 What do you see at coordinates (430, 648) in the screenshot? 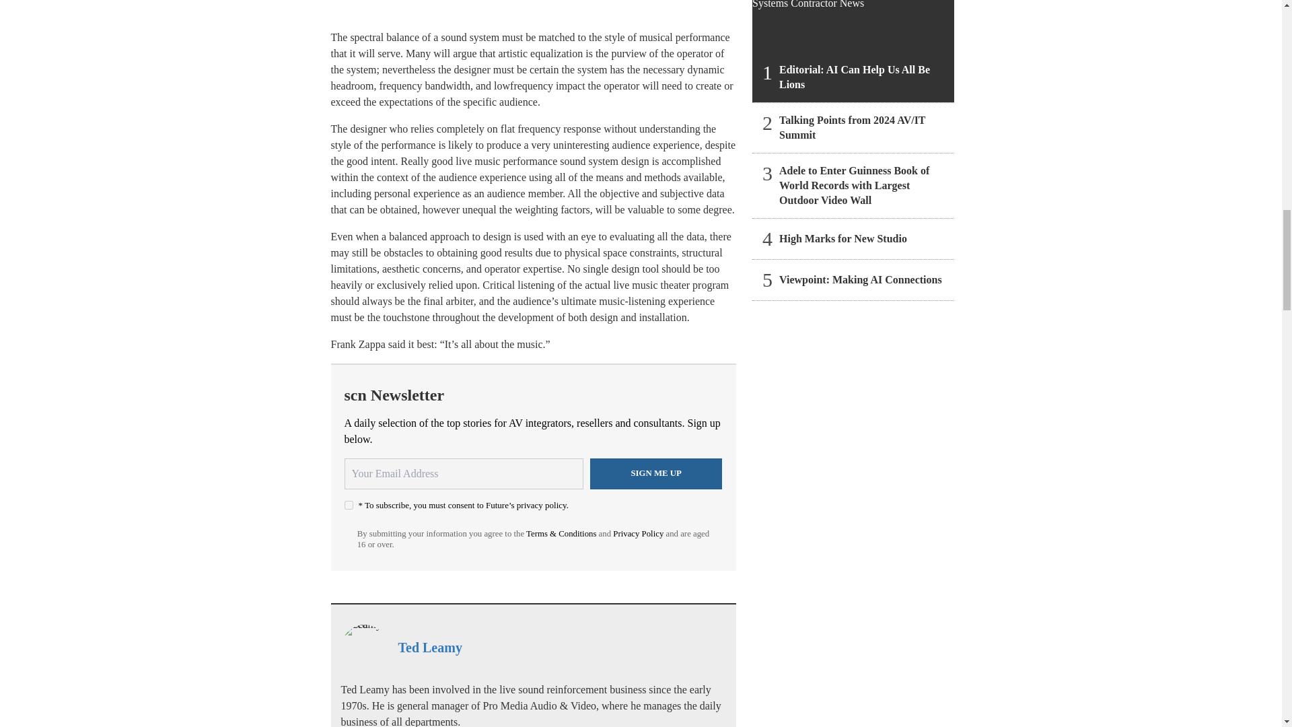
I see `Ted Leamy` at bounding box center [430, 648].